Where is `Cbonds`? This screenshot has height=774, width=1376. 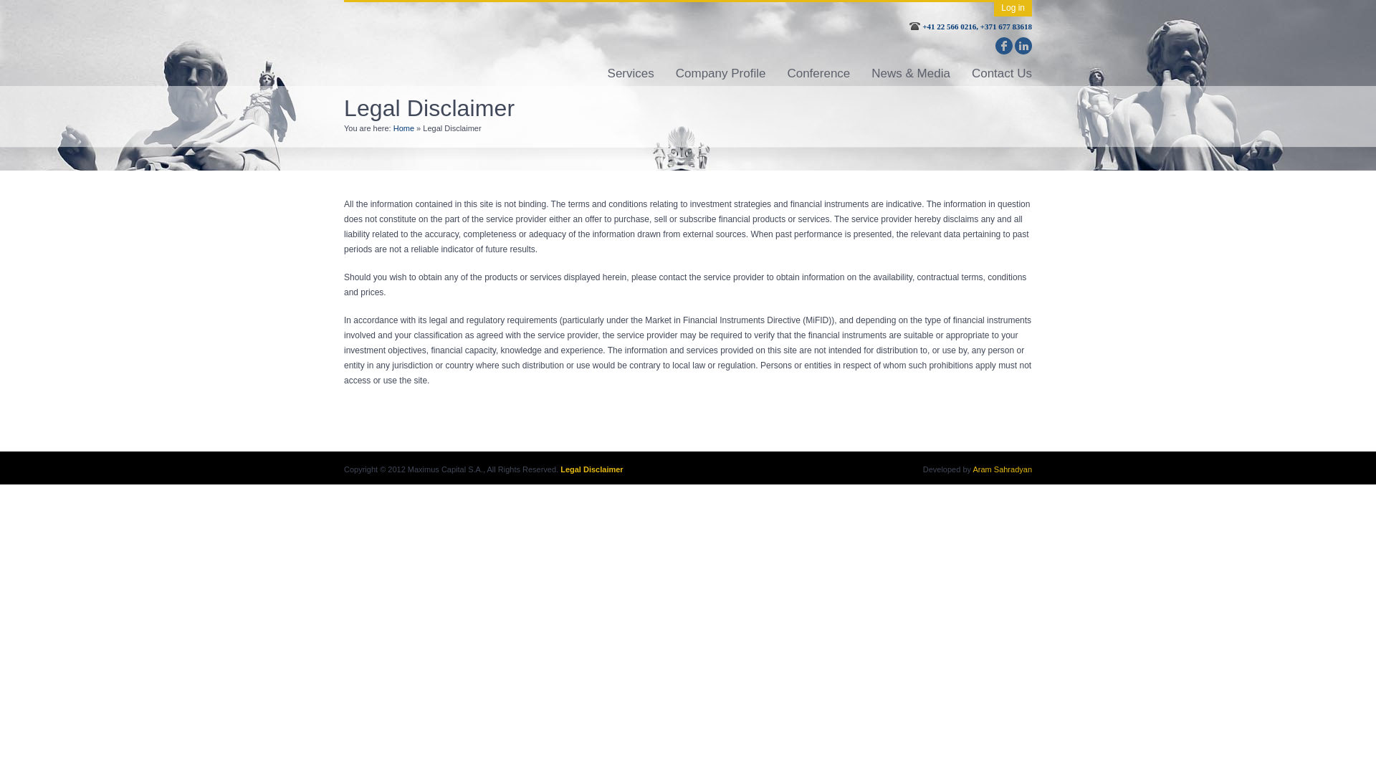
Cbonds is located at coordinates (983, 45).